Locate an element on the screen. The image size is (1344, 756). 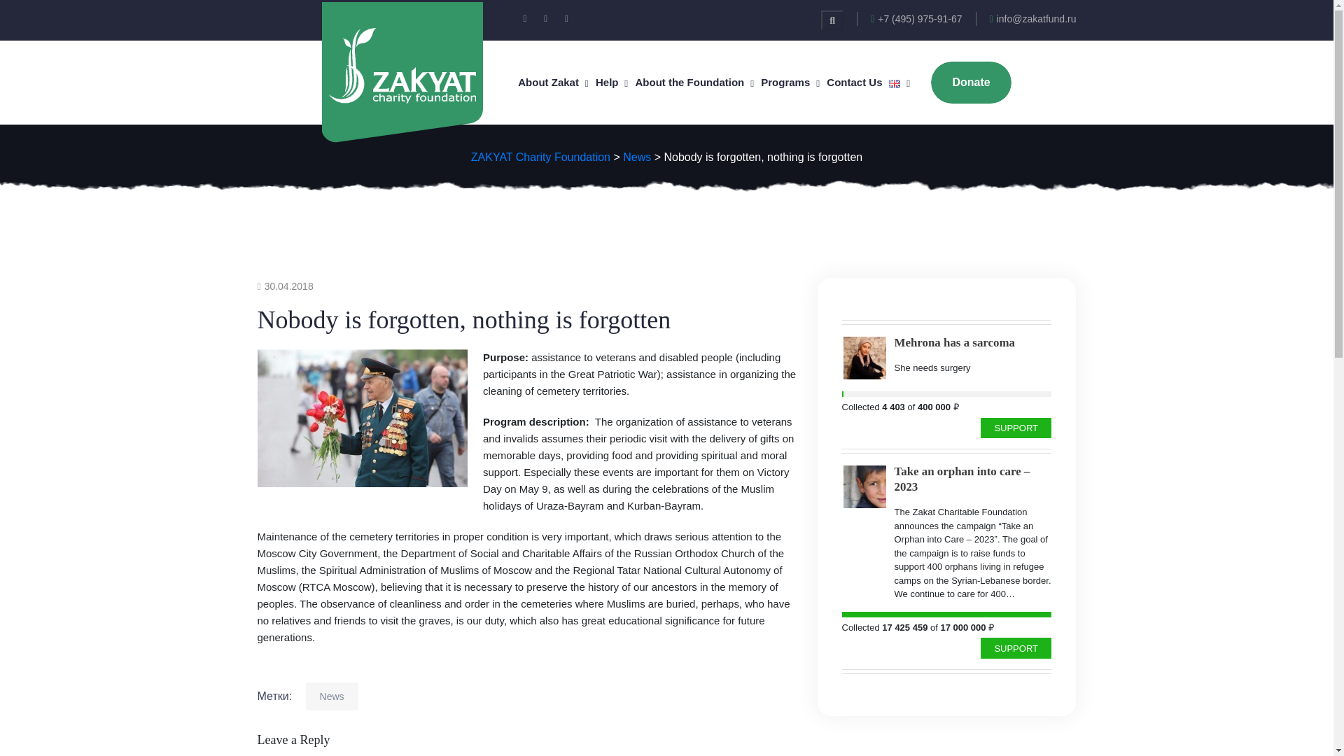
Programs is located at coordinates (785, 83).